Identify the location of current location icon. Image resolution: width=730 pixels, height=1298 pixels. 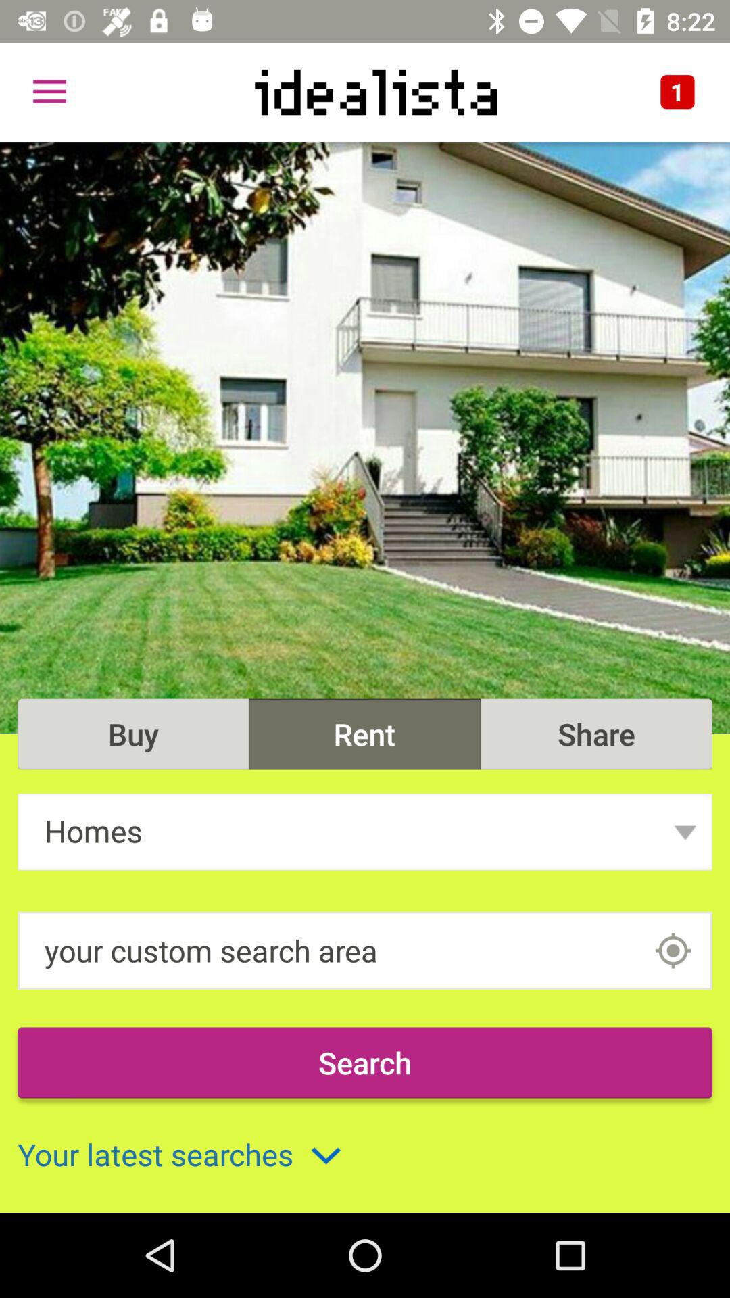
(673, 951).